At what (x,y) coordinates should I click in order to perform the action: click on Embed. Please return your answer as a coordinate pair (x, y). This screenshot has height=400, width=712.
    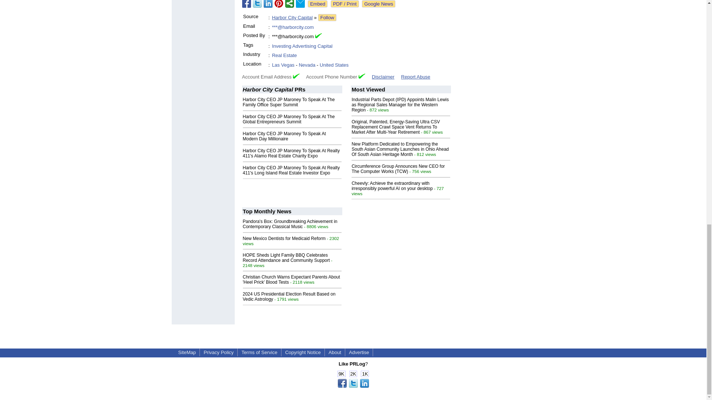
    Looking at the image, I should click on (317, 4).